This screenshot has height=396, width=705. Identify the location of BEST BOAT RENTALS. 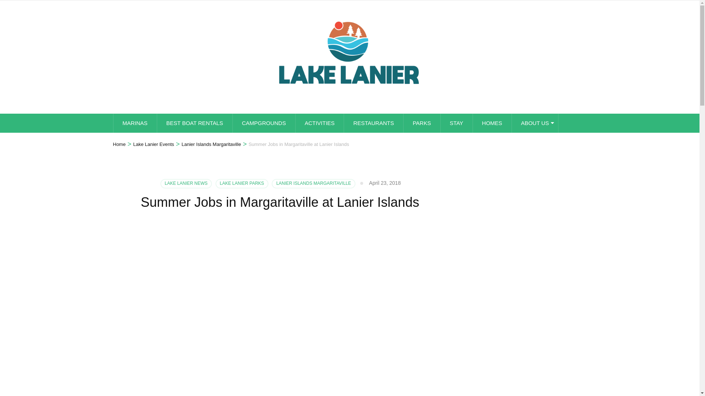
(195, 123).